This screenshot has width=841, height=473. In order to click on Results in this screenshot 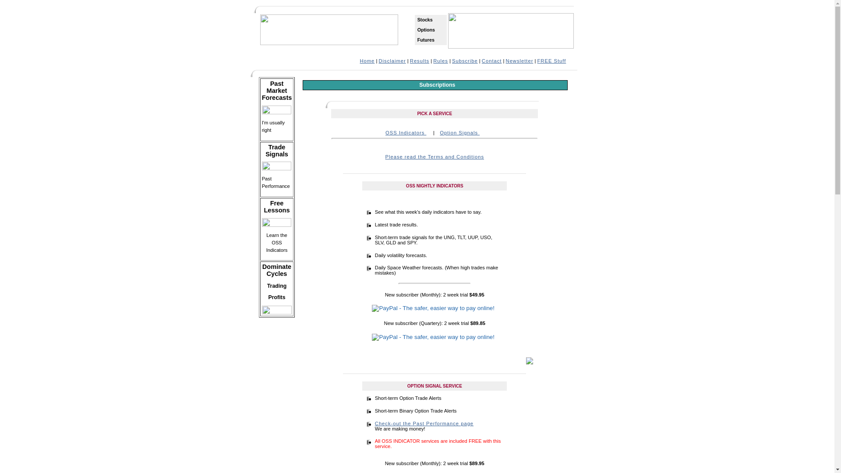, I will do `click(420, 61)`.